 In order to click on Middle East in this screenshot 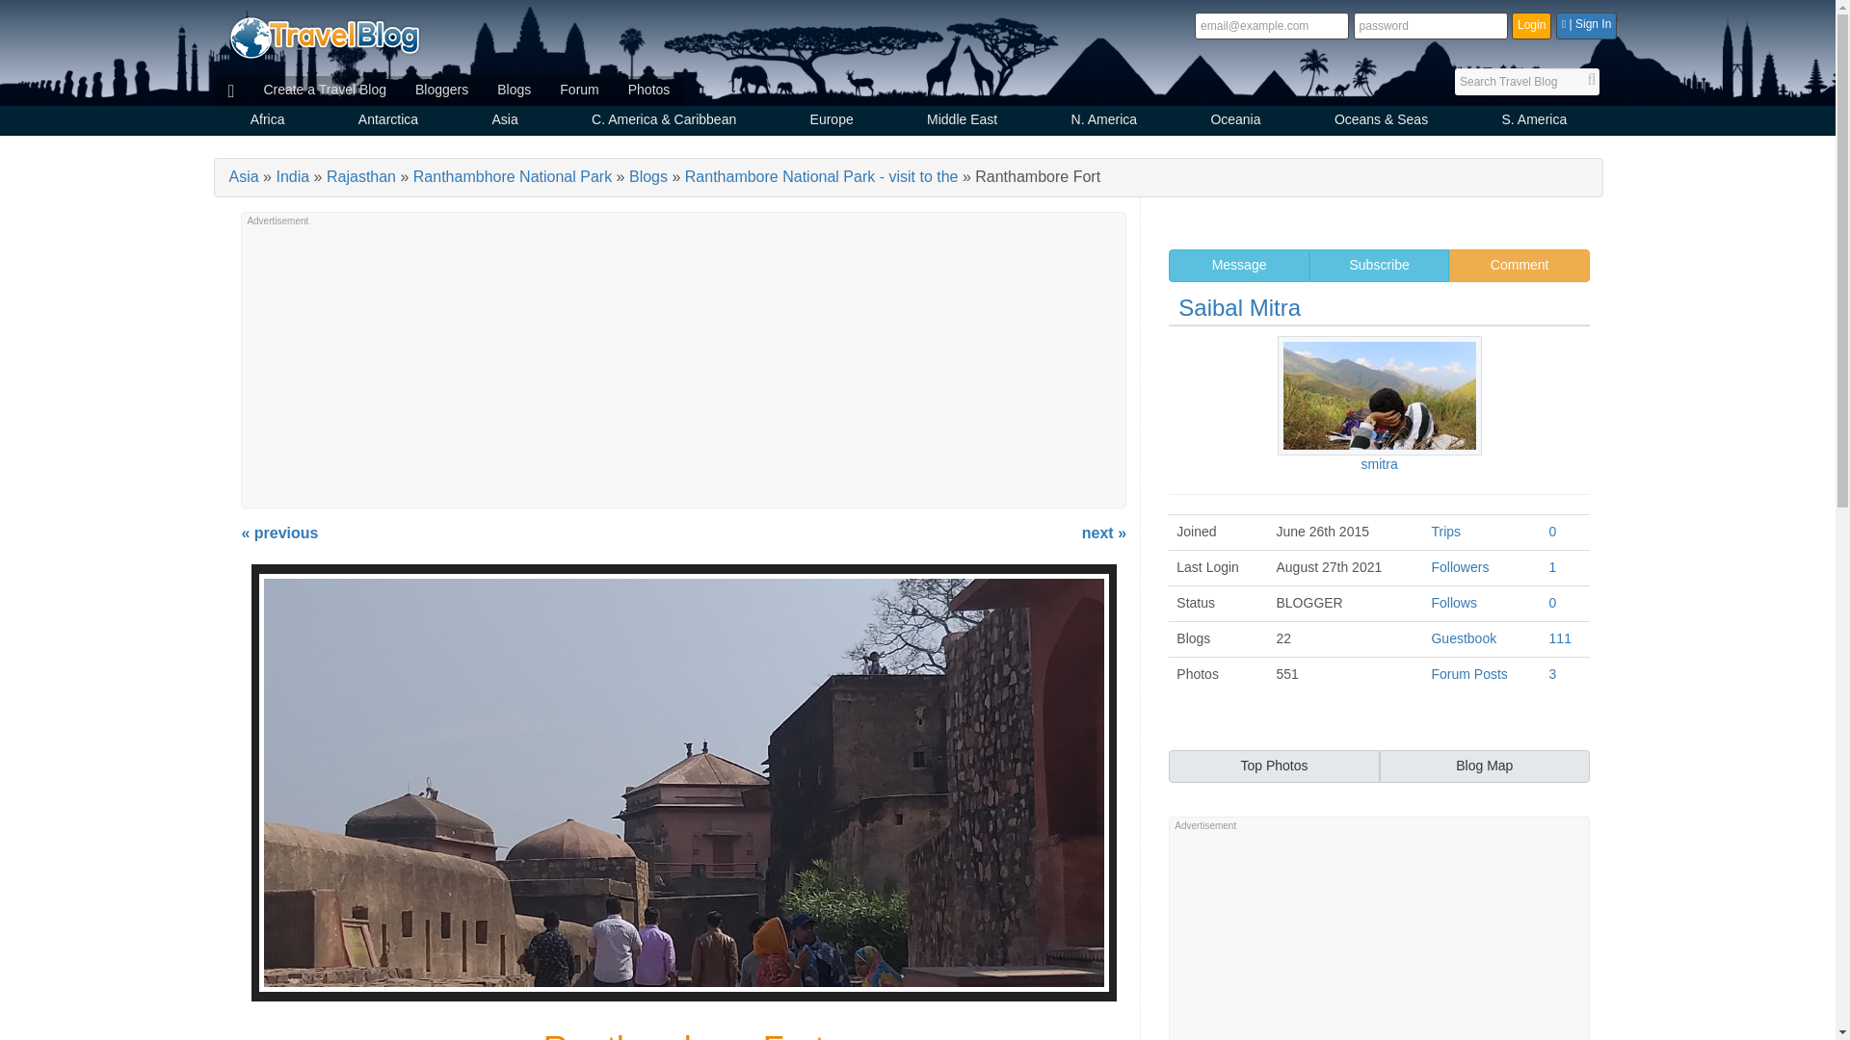, I will do `click(962, 121)`.